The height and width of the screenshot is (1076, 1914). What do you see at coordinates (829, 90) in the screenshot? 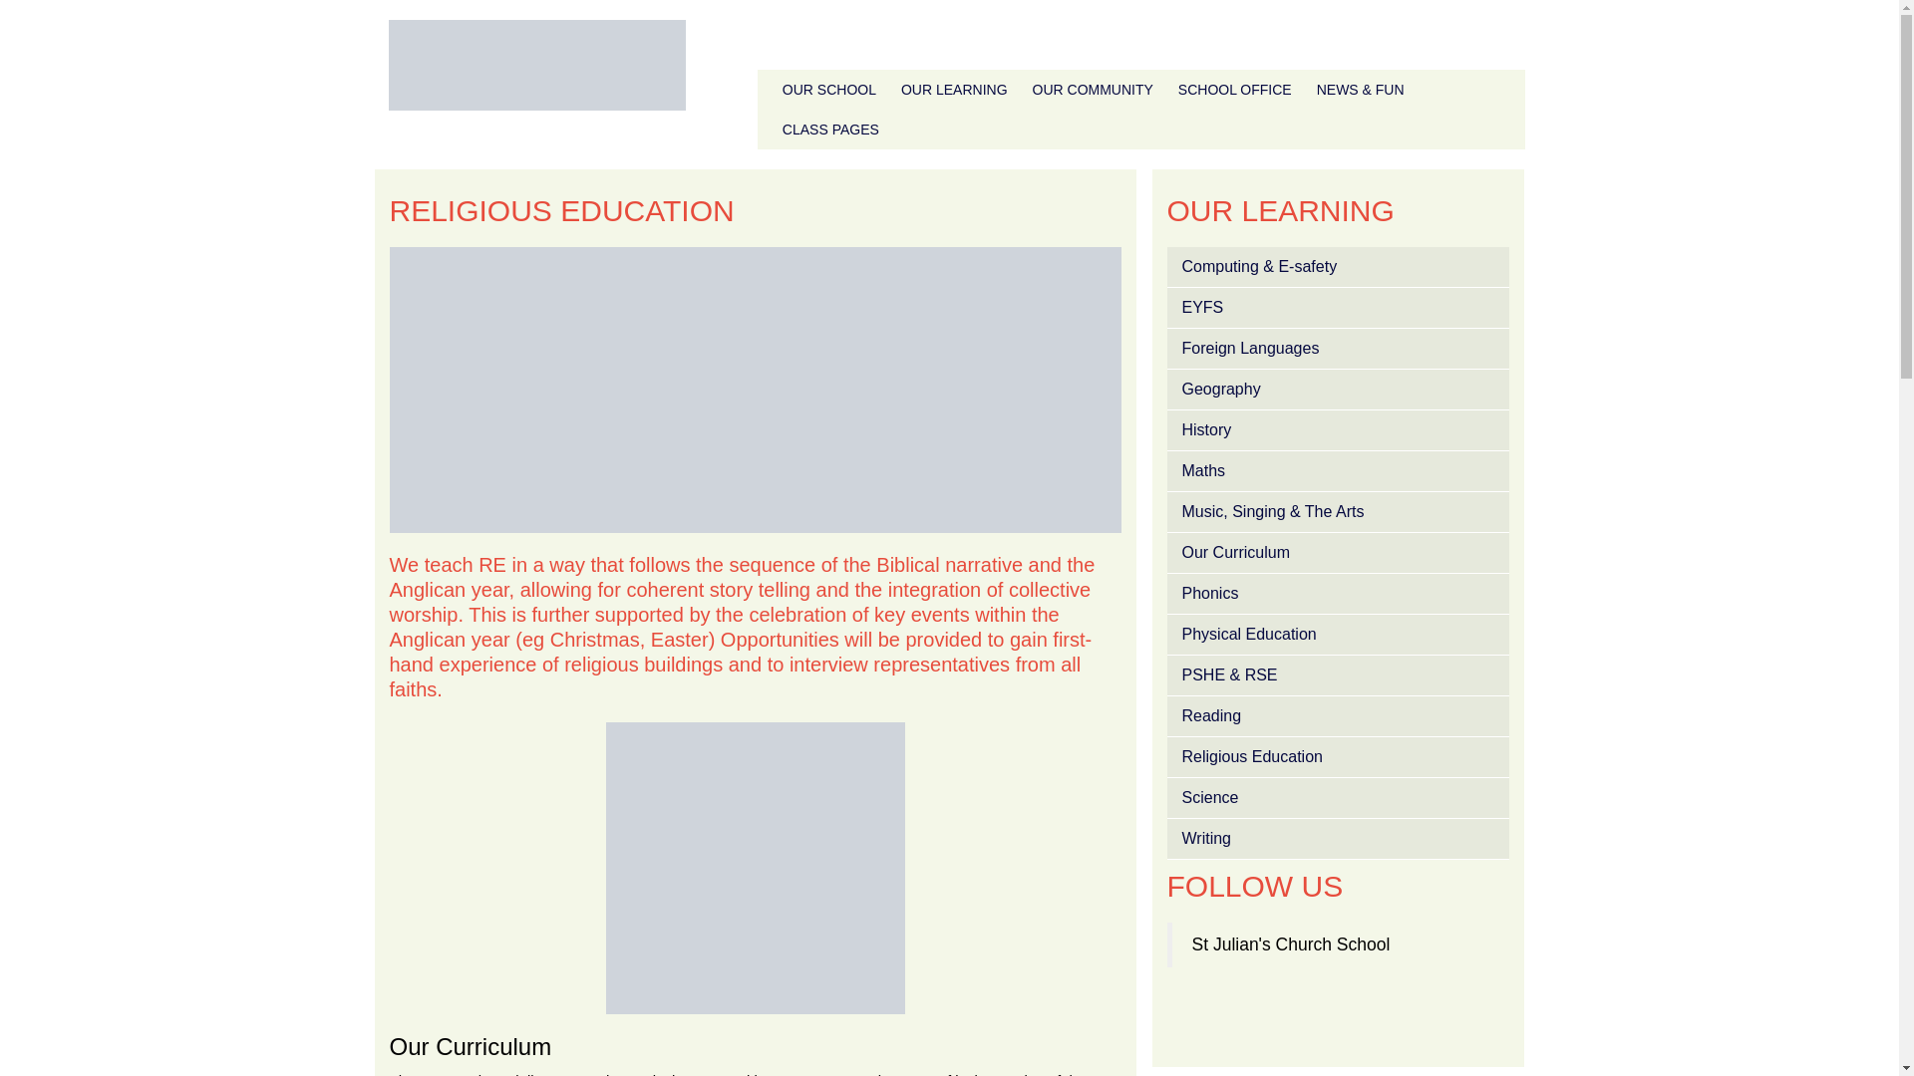
I see `Our School` at bounding box center [829, 90].